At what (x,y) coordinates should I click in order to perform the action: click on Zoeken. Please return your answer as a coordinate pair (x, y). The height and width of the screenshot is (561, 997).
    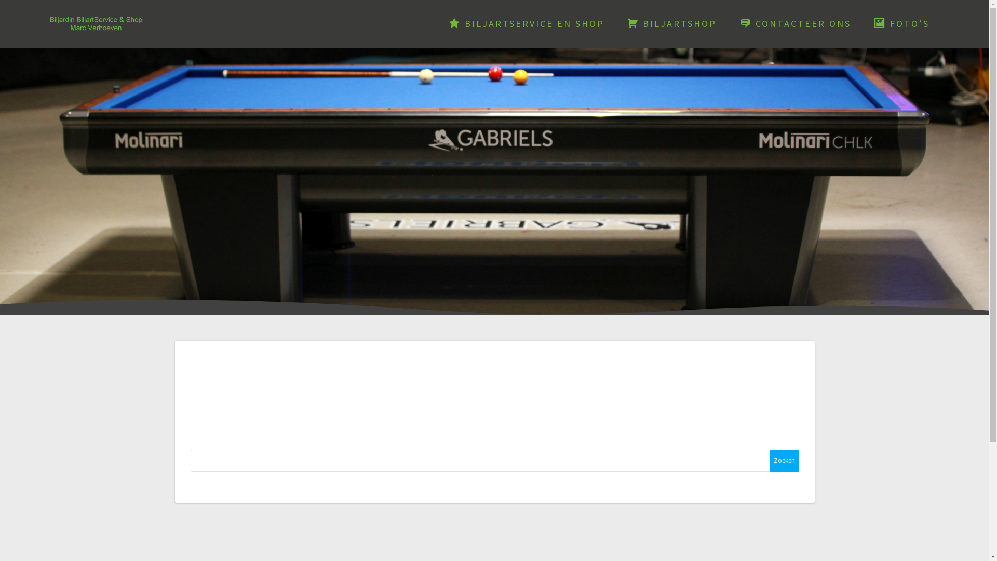
    Looking at the image, I should click on (784, 461).